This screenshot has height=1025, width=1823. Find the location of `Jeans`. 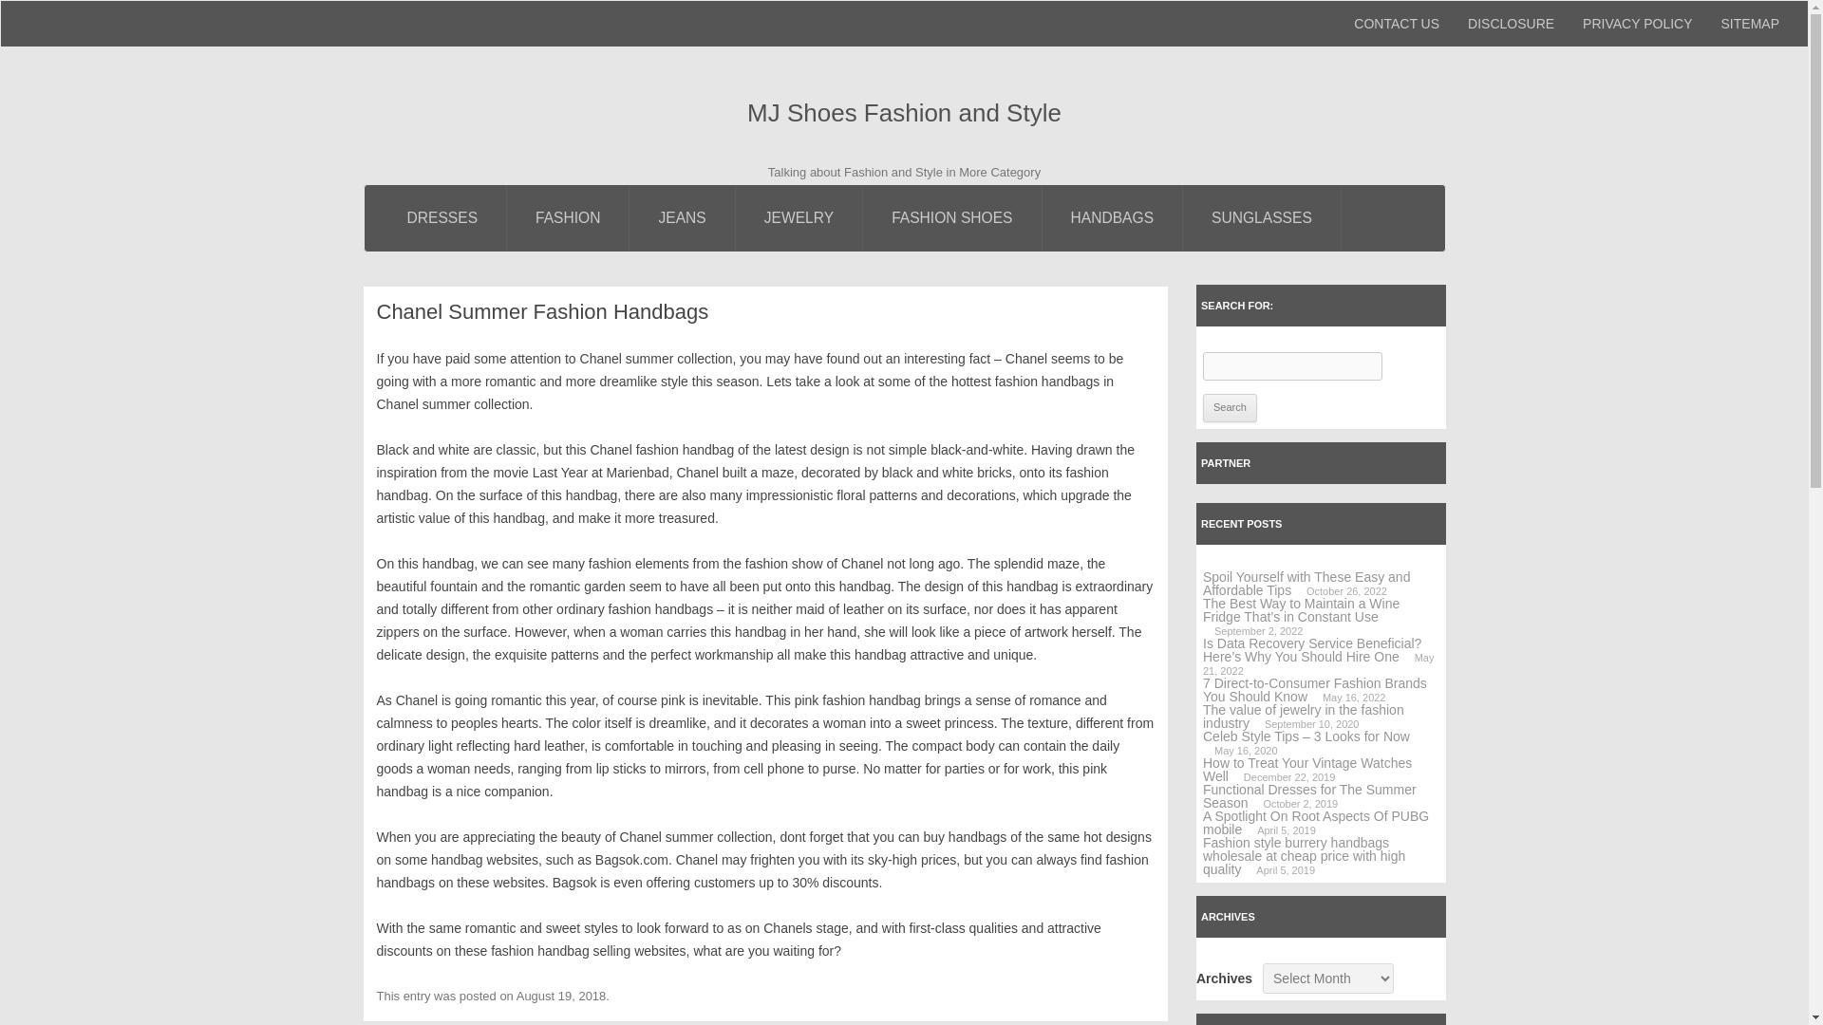

Jeans is located at coordinates (682, 218).